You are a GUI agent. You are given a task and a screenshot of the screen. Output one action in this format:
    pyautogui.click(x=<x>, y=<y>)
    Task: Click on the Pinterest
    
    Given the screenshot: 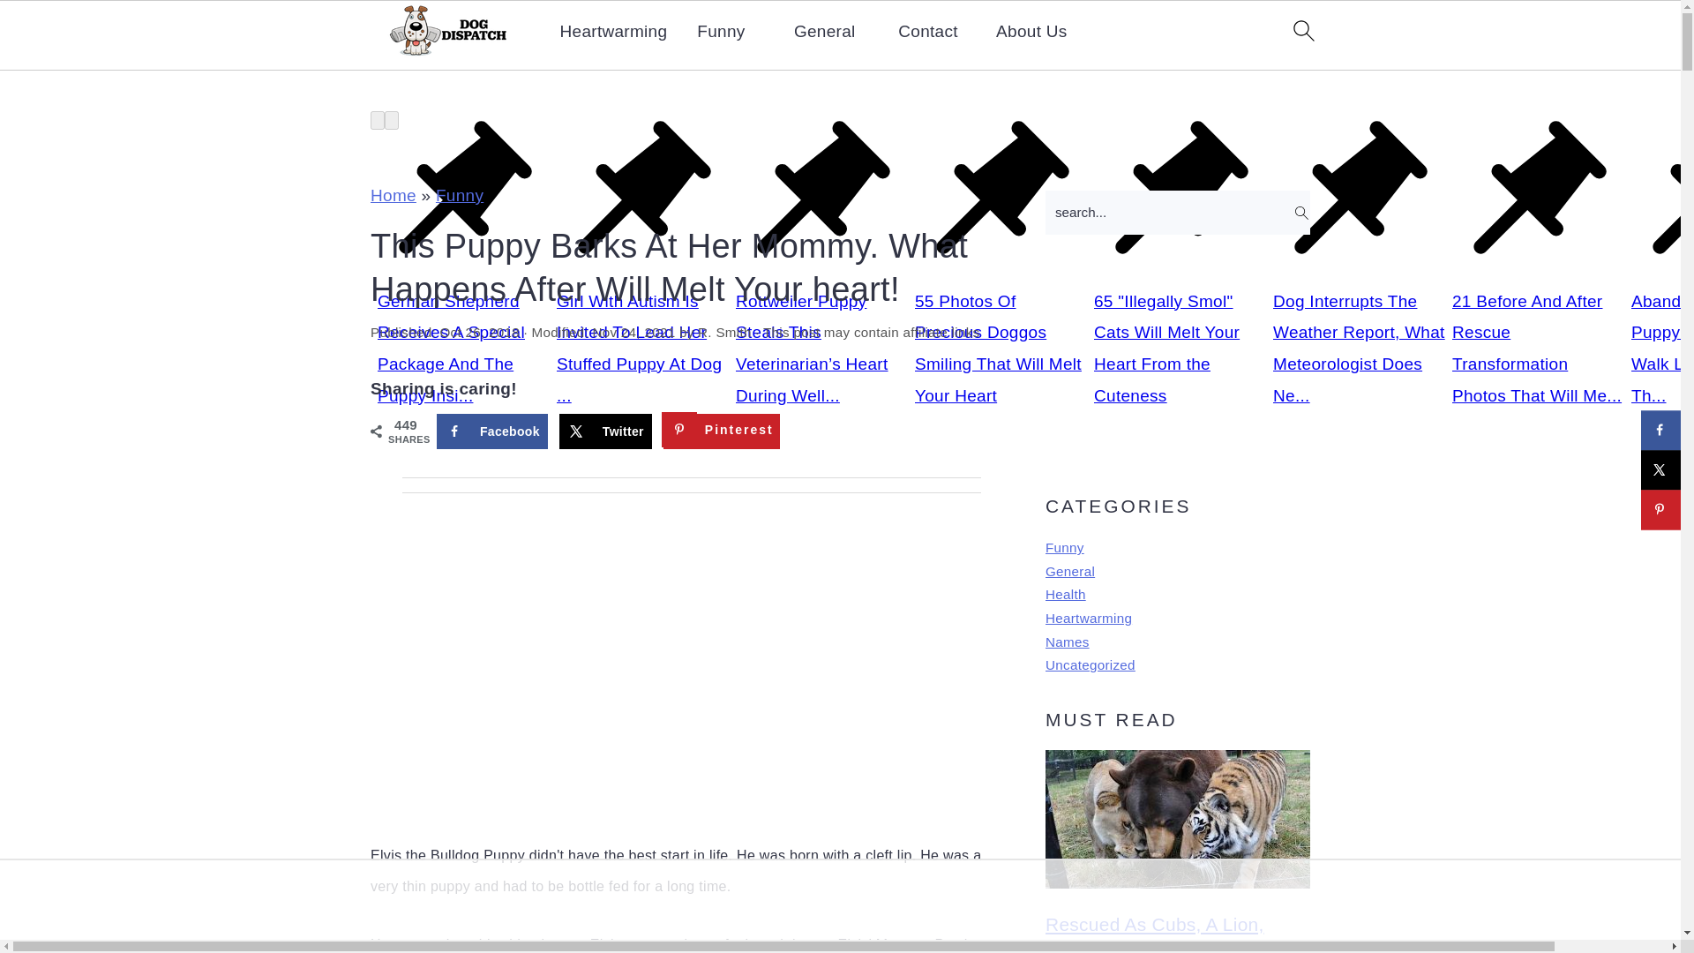 What is the action you would take?
    pyautogui.click(x=722, y=431)
    